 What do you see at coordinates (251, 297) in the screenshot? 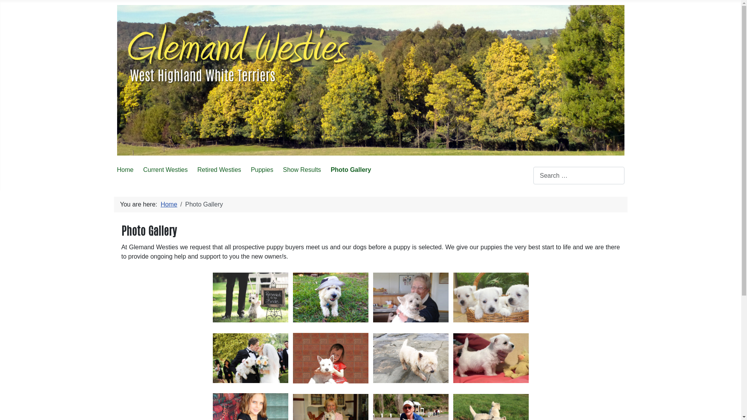
I see ` (1/16)` at bounding box center [251, 297].